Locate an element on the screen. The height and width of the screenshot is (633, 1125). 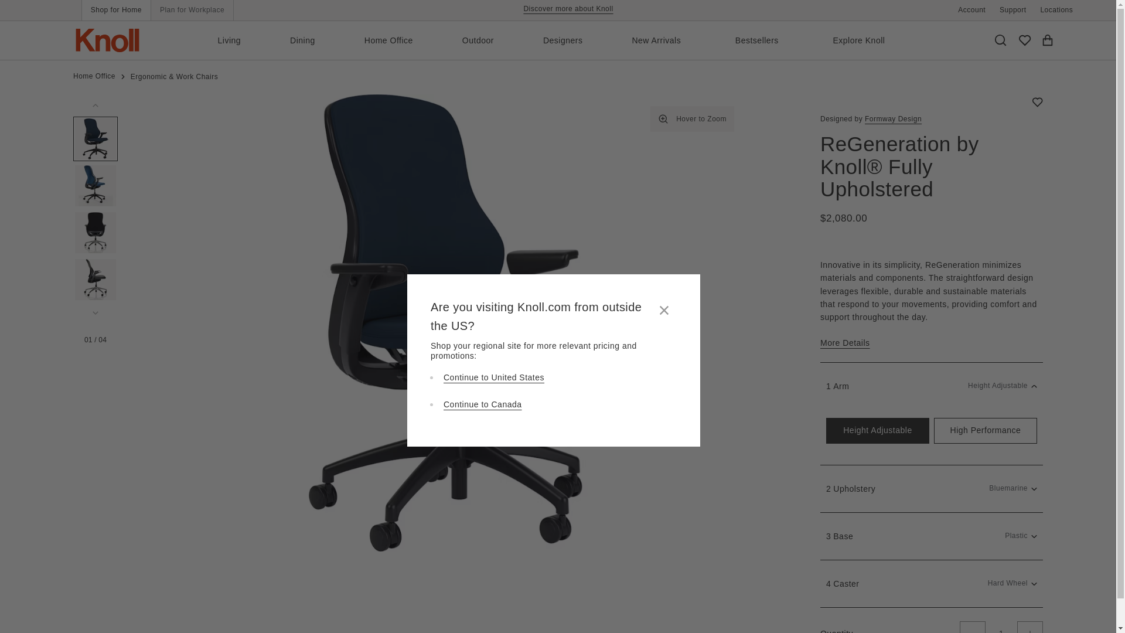
1 is located at coordinates (1001, 627).